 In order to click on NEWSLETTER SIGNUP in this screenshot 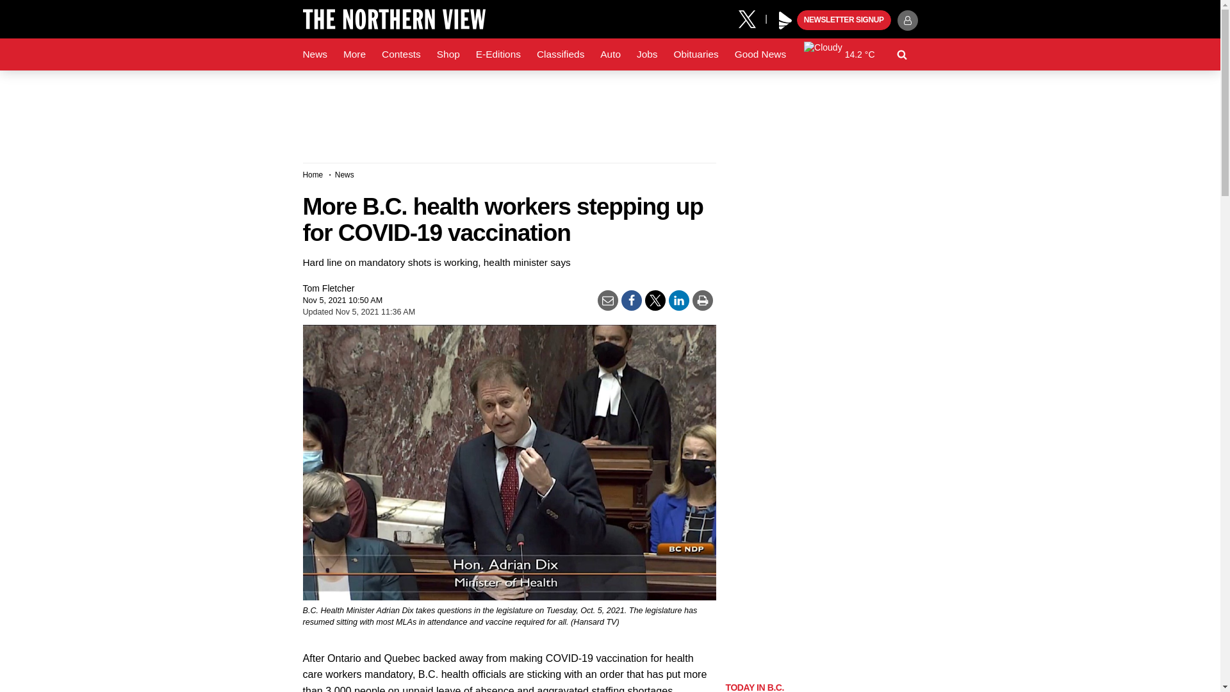, I will do `click(844, 21)`.